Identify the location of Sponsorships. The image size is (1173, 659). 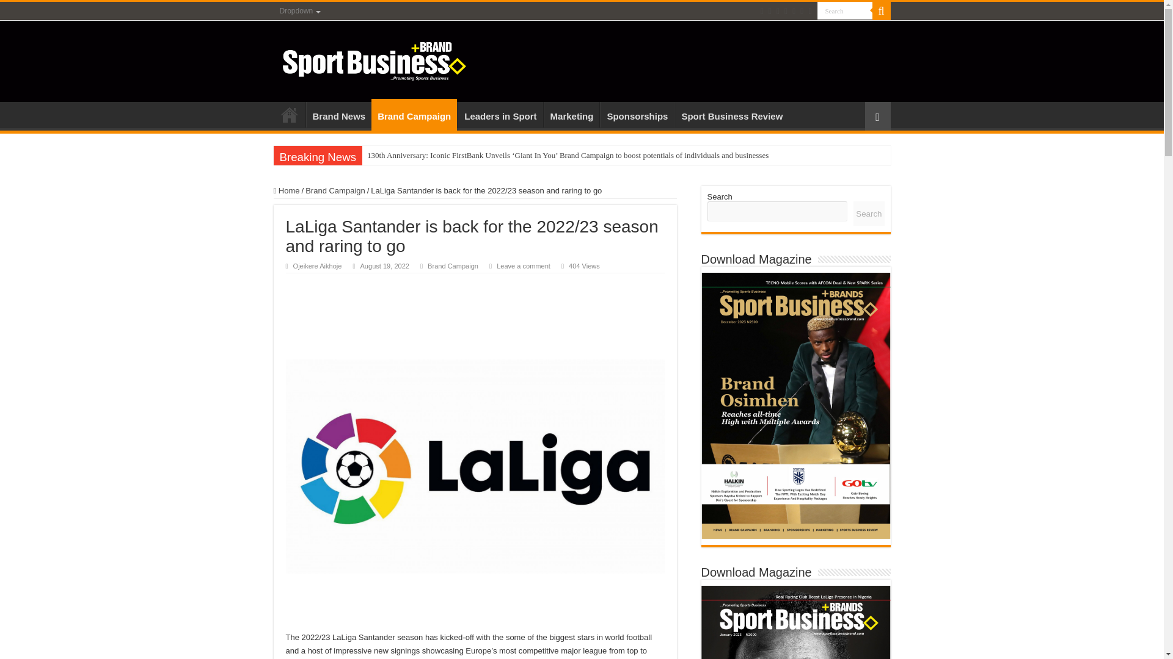
(637, 115).